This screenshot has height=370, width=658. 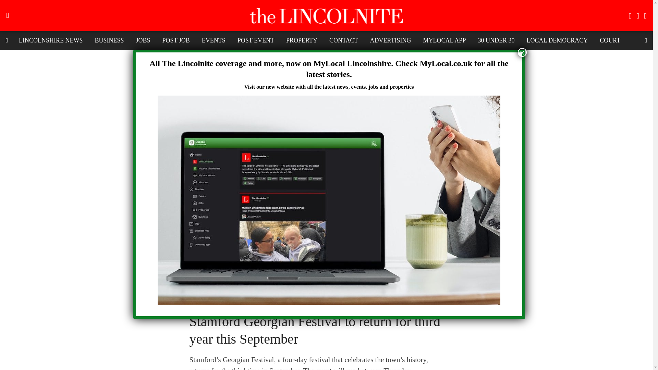 I want to click on POST JOB, so click(x=176, y=40).